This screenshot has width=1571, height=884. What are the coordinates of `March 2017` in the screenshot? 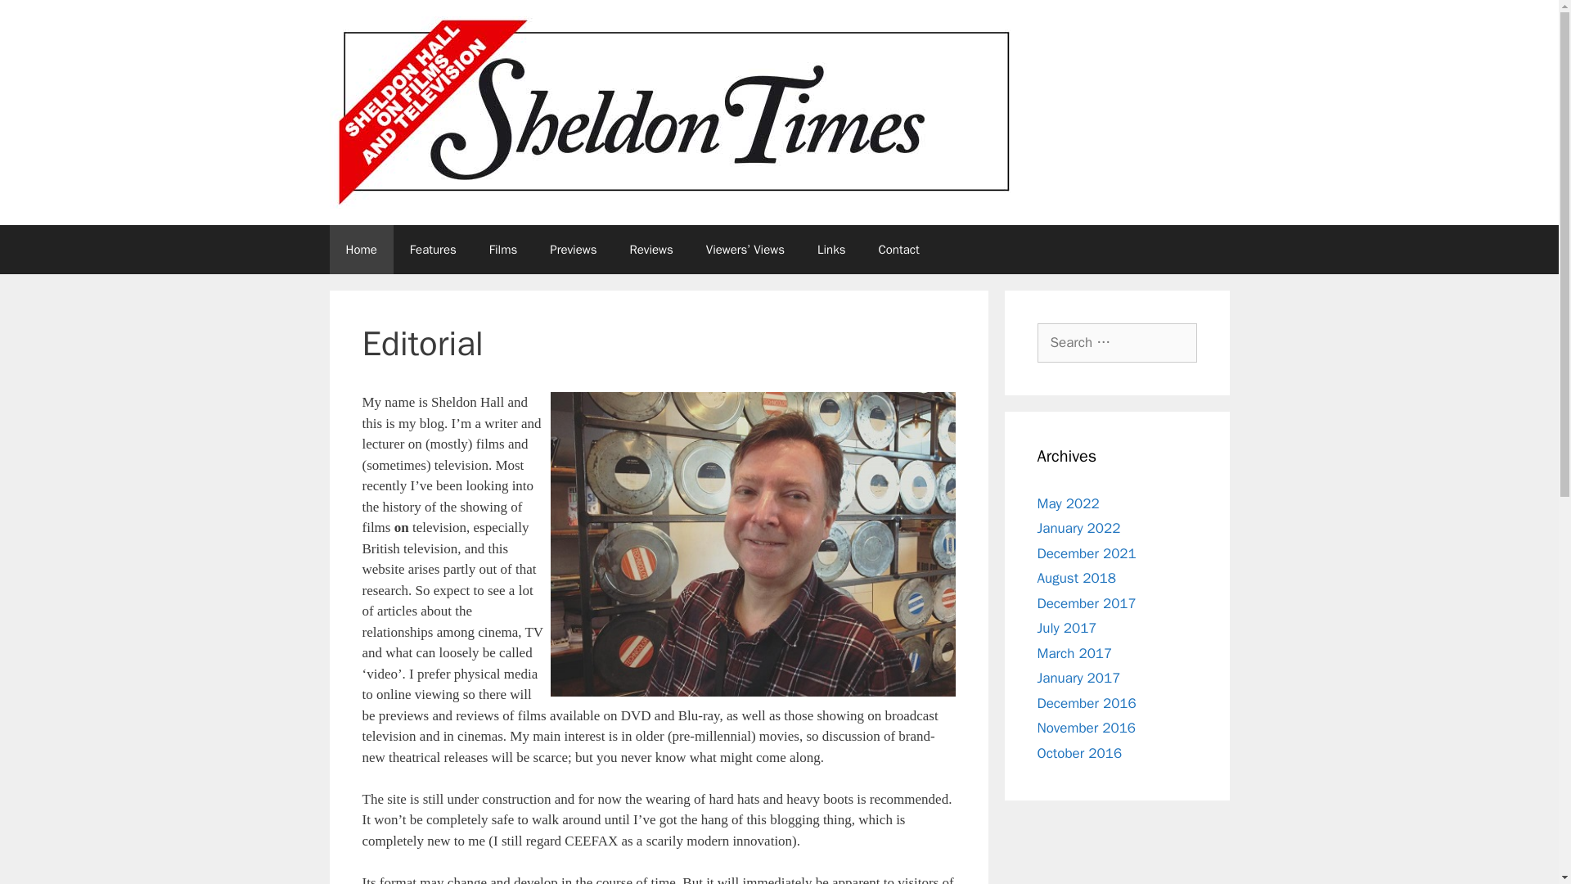 It's located at (1074, 653).